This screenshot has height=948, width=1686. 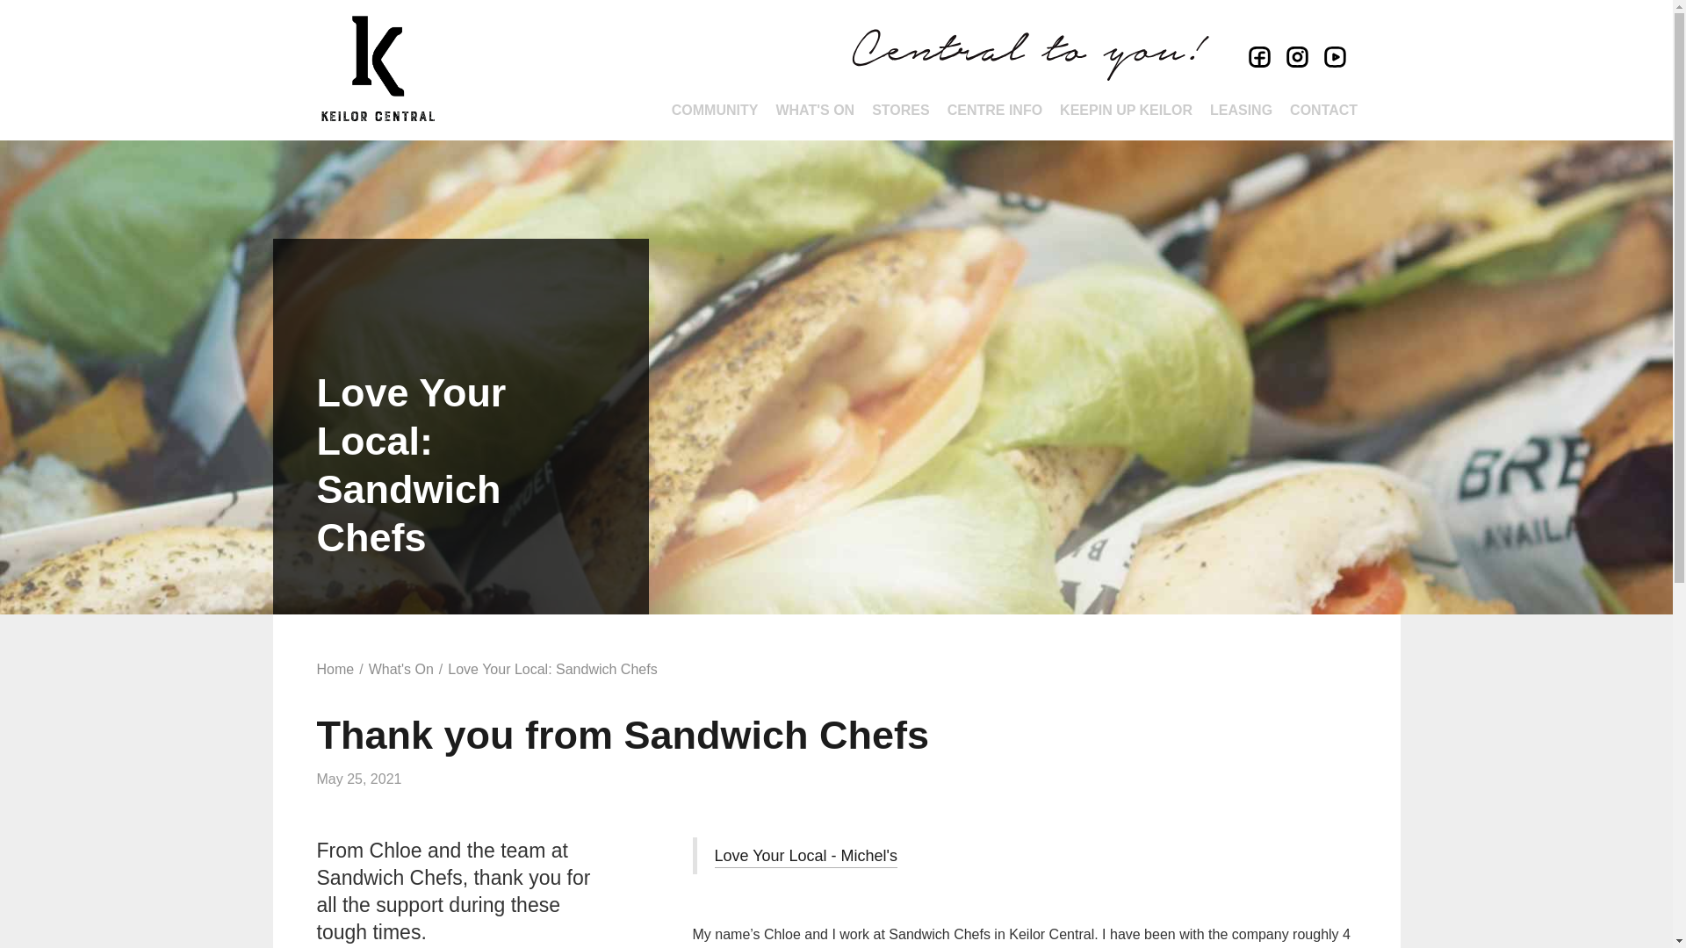 I want to click on WHAT'S ON, so click(x=815, y=111).